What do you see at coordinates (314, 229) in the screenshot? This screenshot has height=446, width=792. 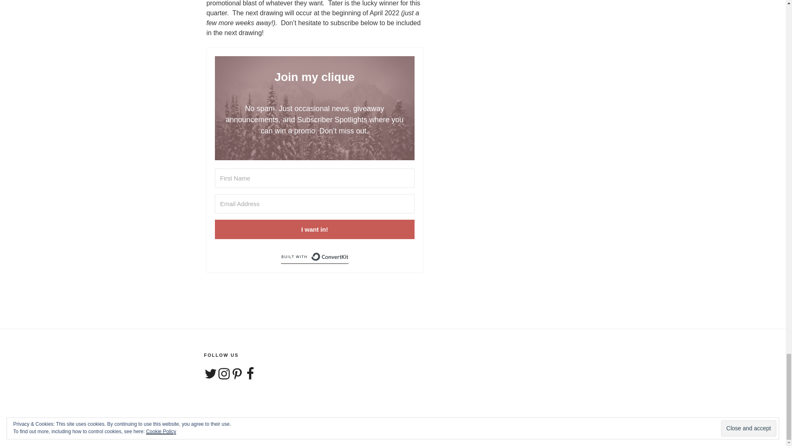 I see `I want in!` at bounding box center [314, 229].